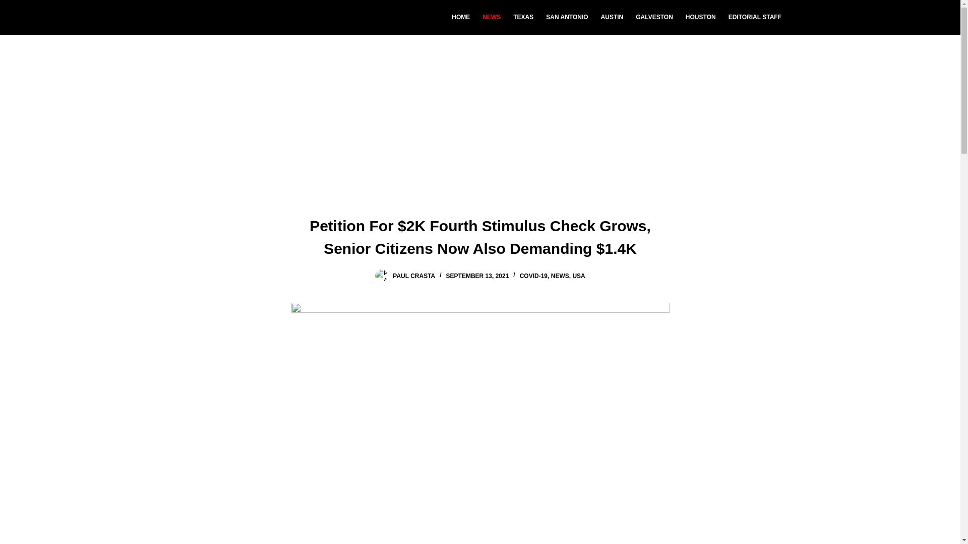 The width and height of the screenshot is (968, 544). Describe the element at coordinates (523, 18) in the screenshot. I see `TEXAS` at that location.